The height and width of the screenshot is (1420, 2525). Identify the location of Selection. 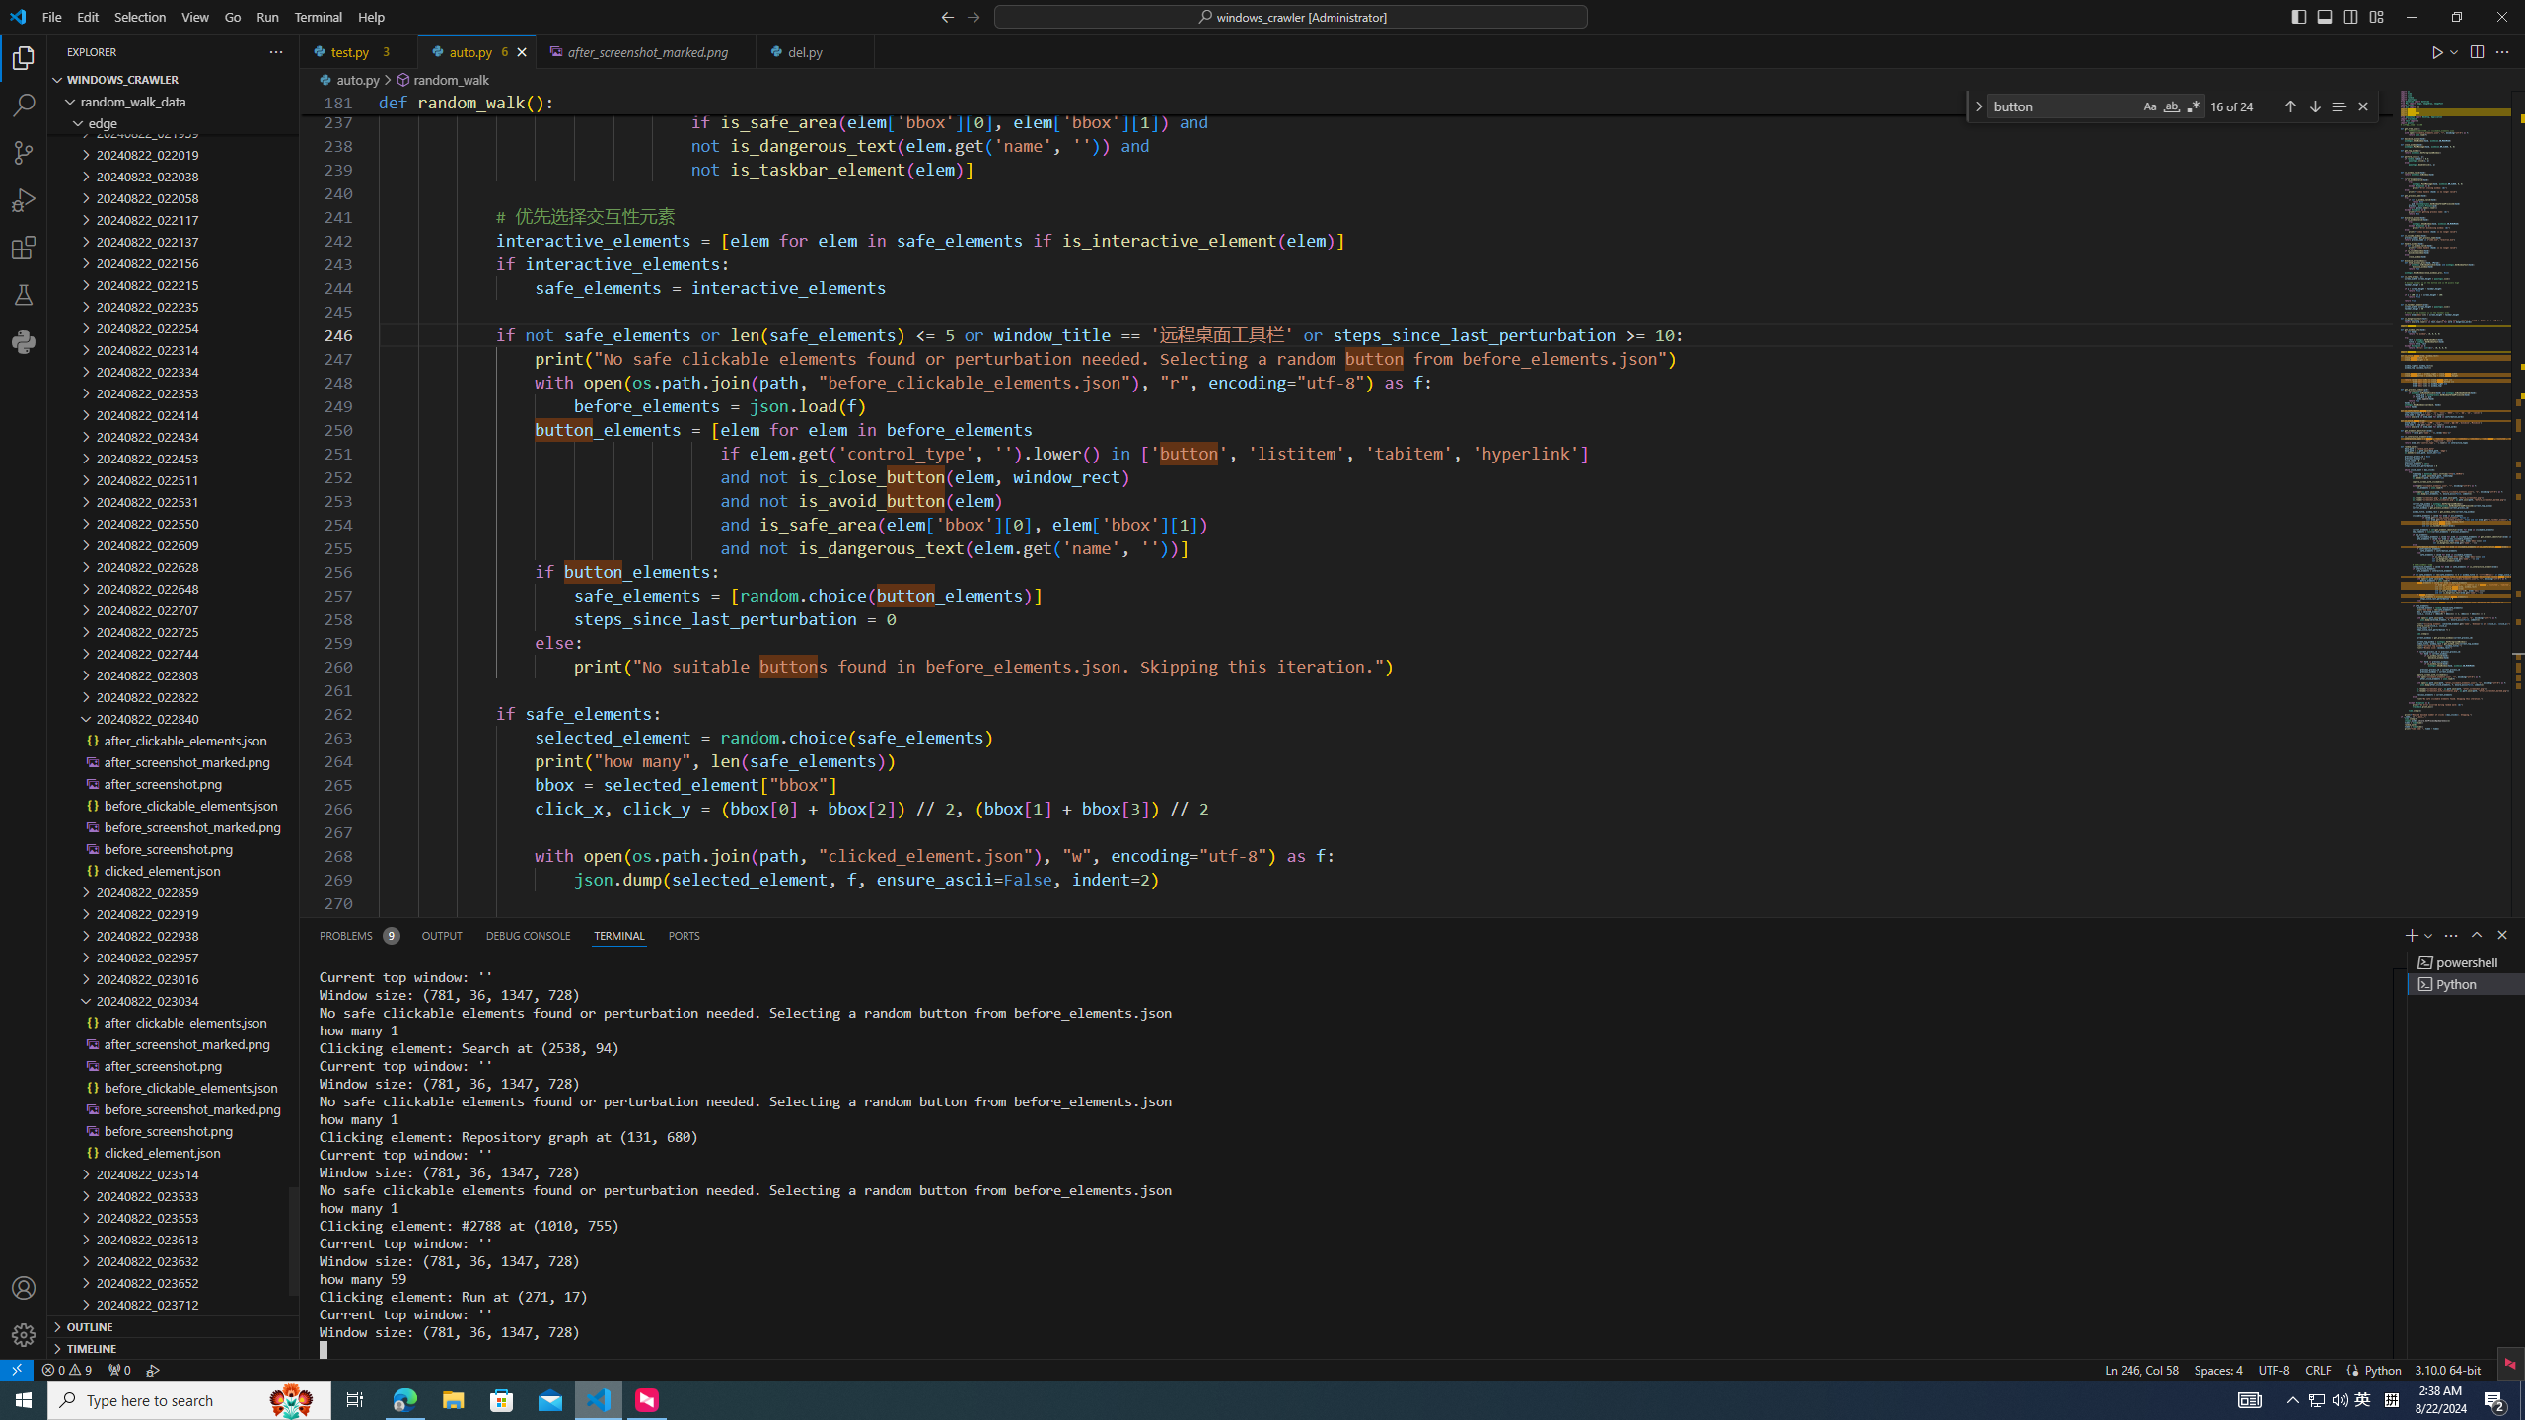
(140, 17).